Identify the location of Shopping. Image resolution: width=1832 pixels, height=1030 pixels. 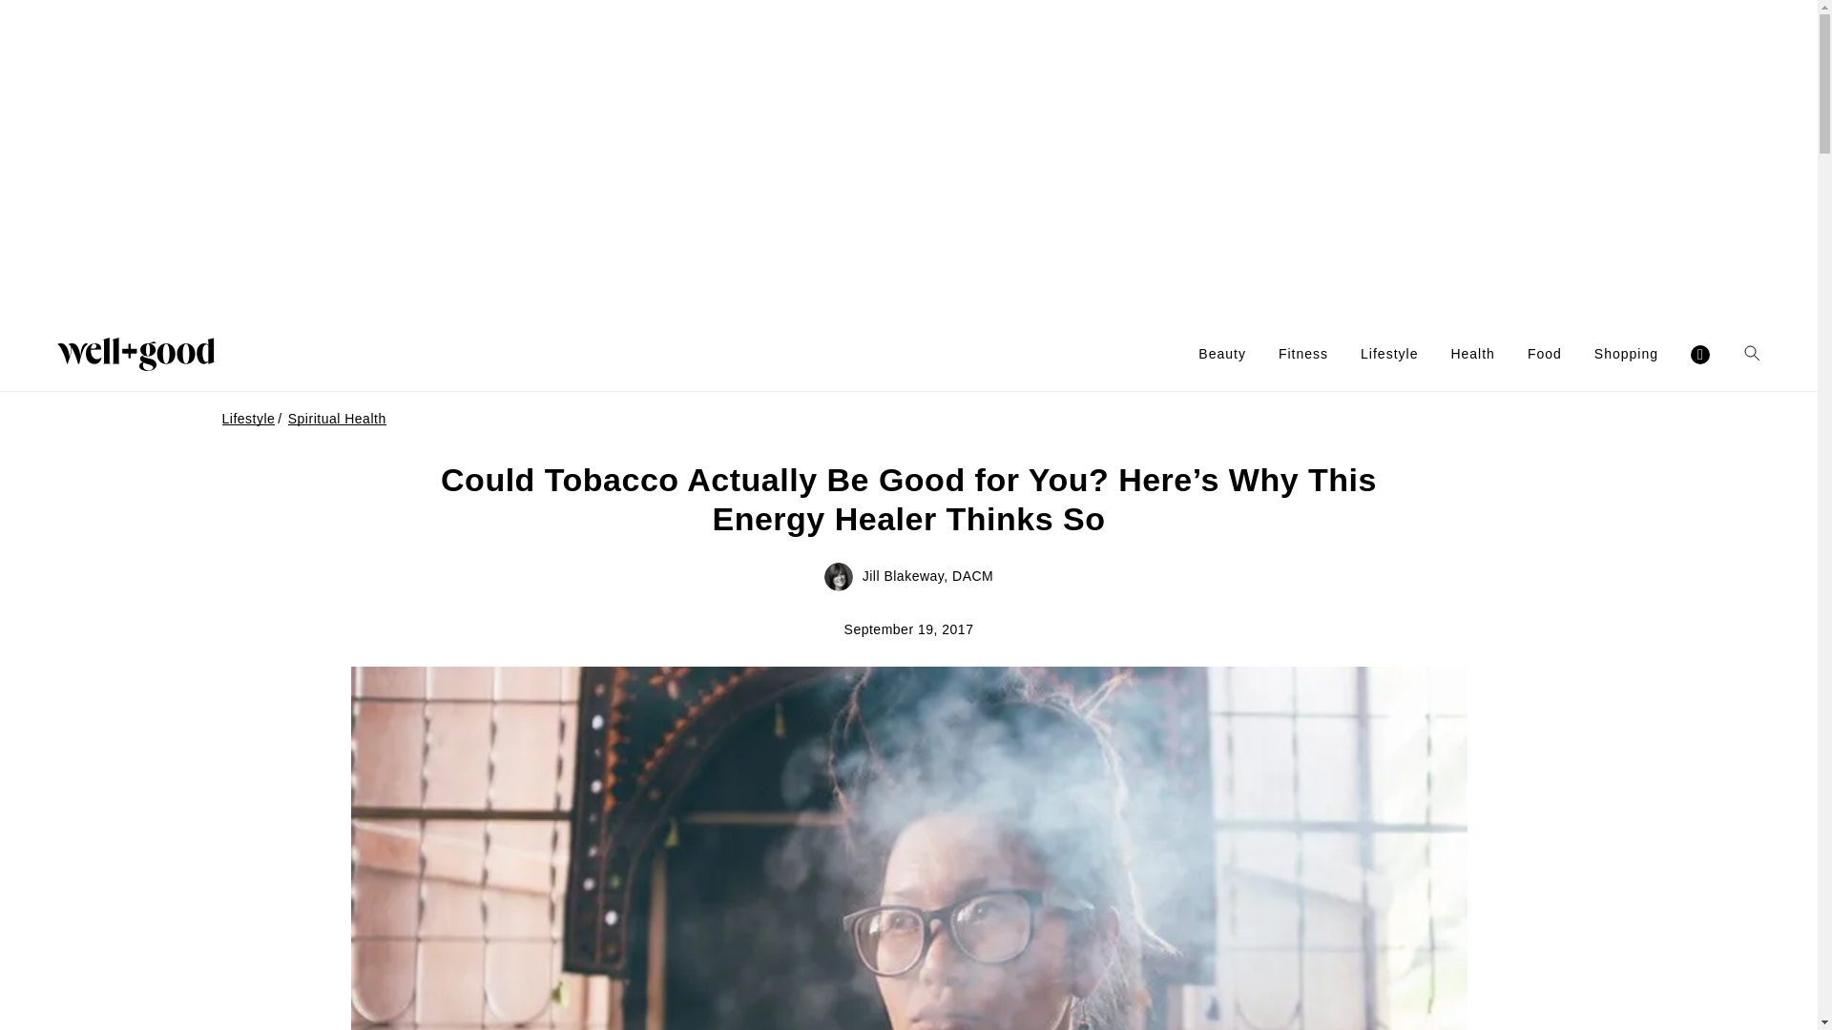
(1626, 354).